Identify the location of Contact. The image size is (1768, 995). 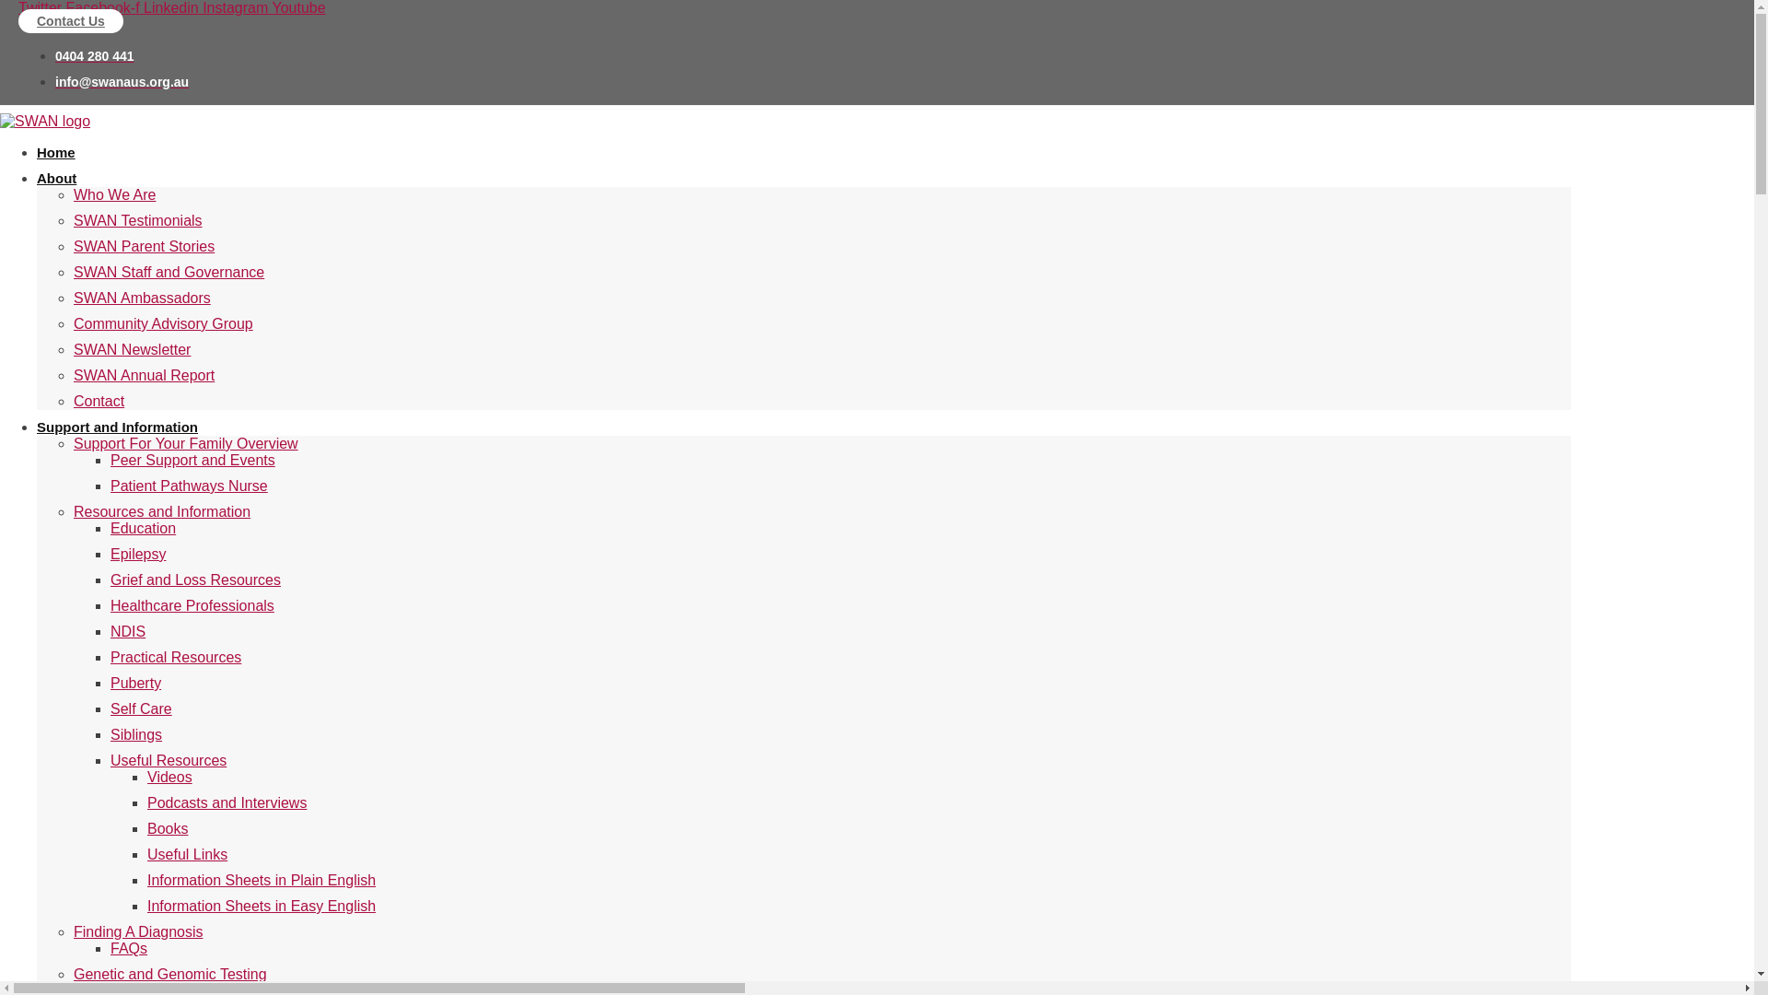
(99, 402).